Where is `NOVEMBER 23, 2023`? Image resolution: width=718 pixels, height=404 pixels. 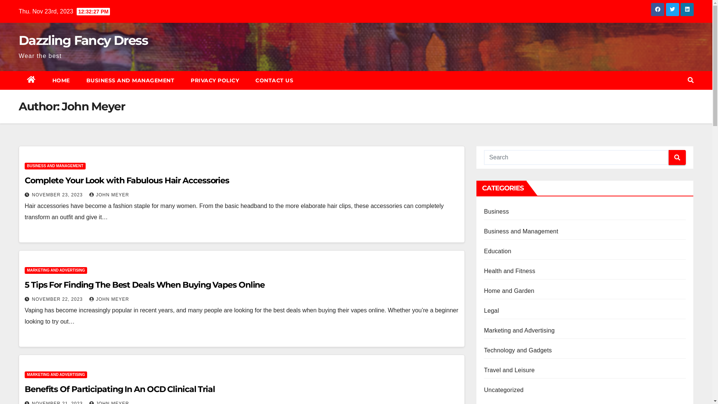 NOVEMBER 23, 2023 is located at coordinates (58, 195).